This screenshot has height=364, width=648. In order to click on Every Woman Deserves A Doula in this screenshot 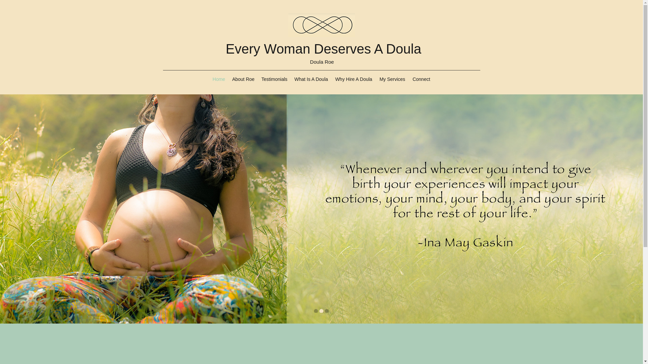, I will do `click(323, 49)`.